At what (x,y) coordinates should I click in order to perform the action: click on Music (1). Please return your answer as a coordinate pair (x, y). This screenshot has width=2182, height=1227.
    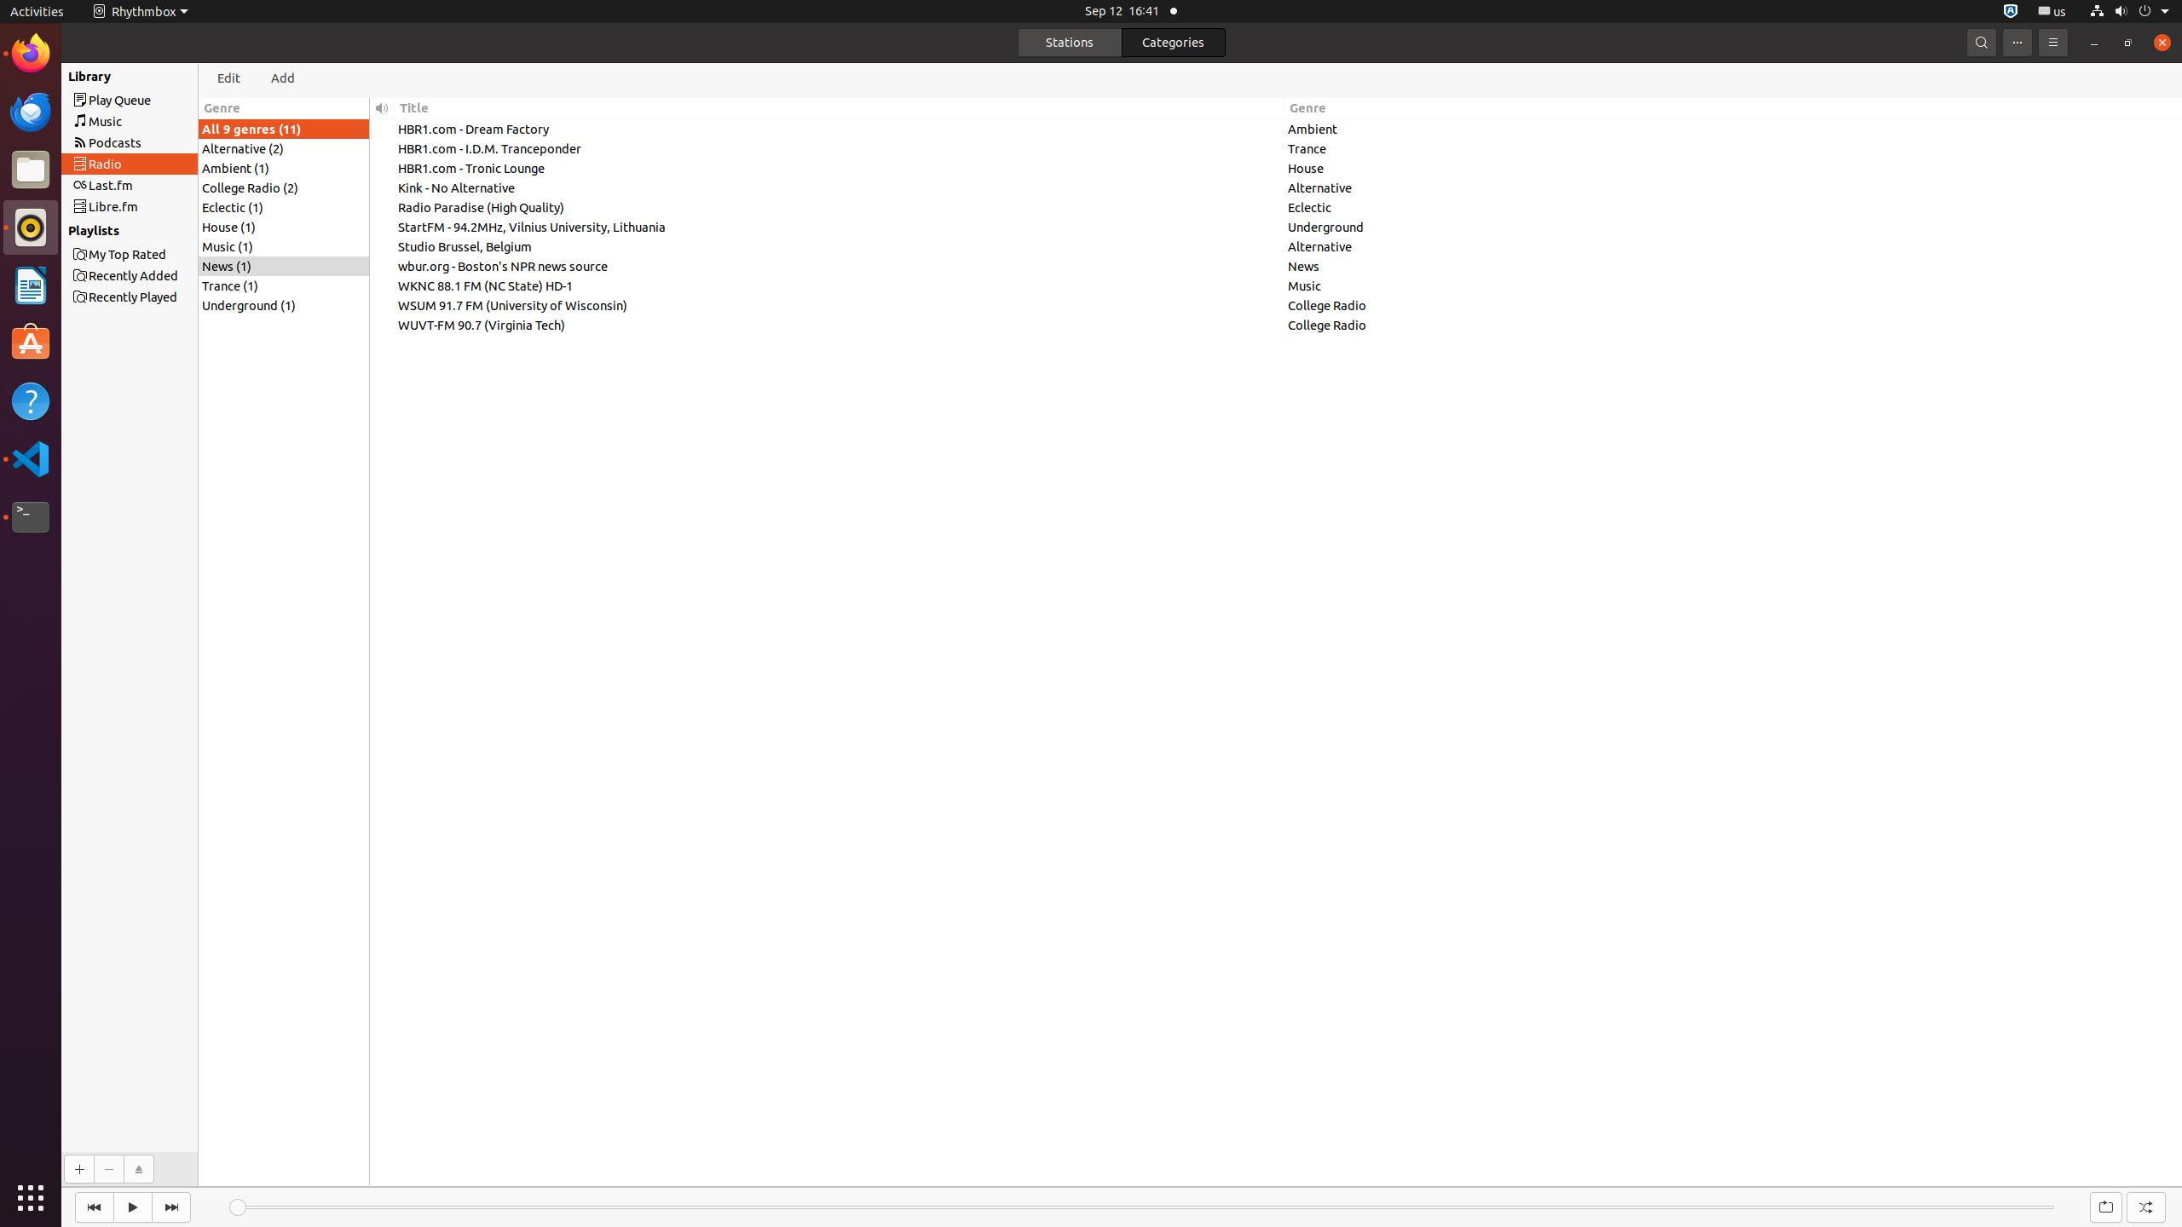
    Looking at the image, I should click on (284, 247).